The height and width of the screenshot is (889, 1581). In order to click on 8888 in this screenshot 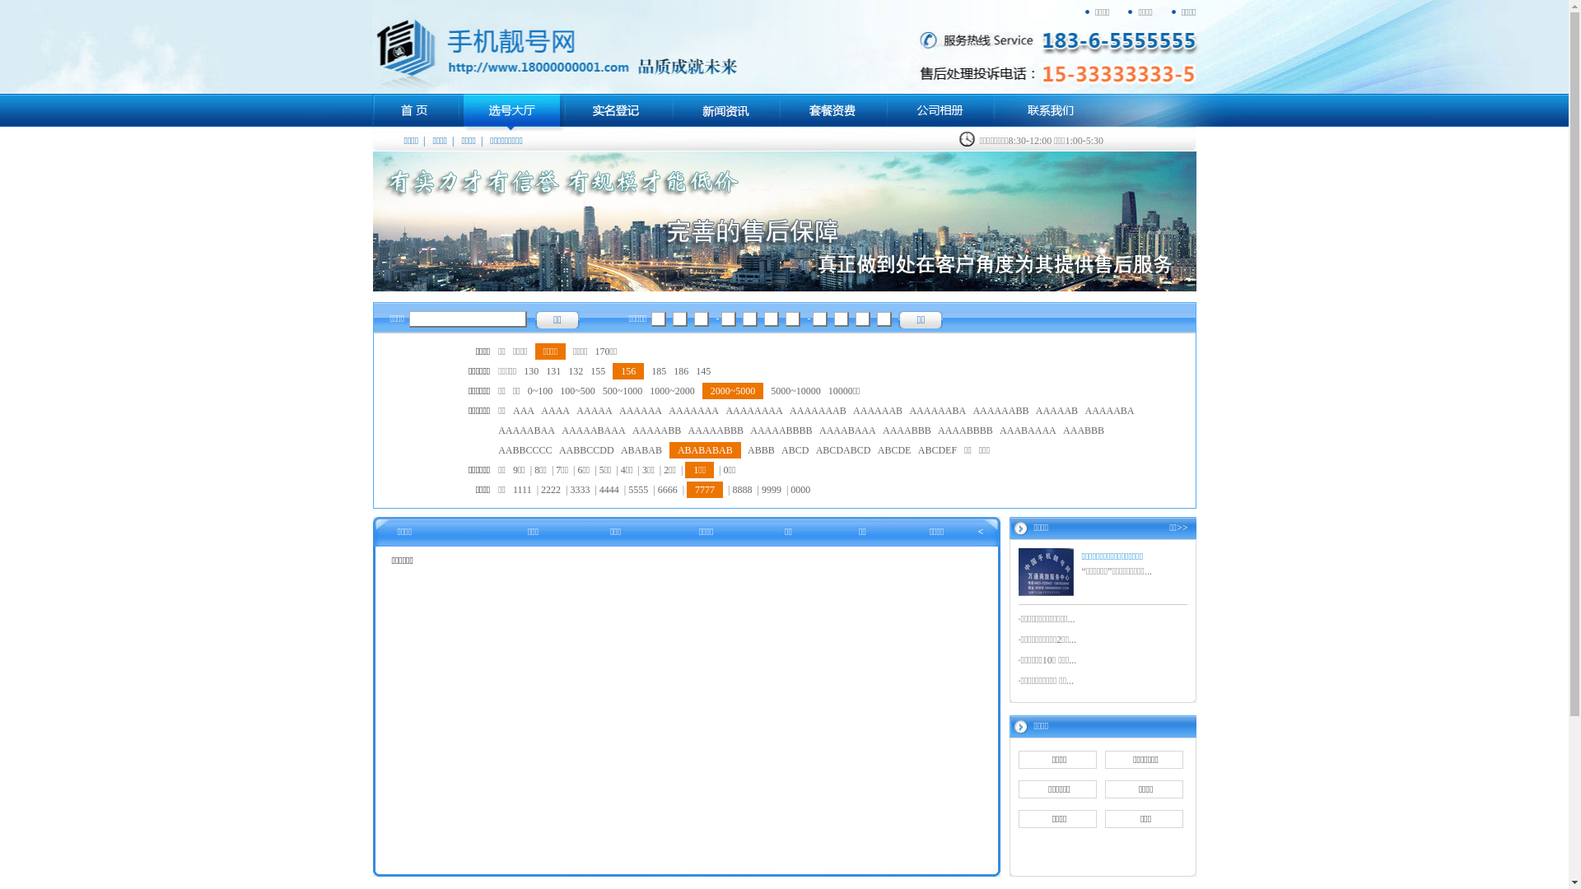, I will do `click(742, 490)`.